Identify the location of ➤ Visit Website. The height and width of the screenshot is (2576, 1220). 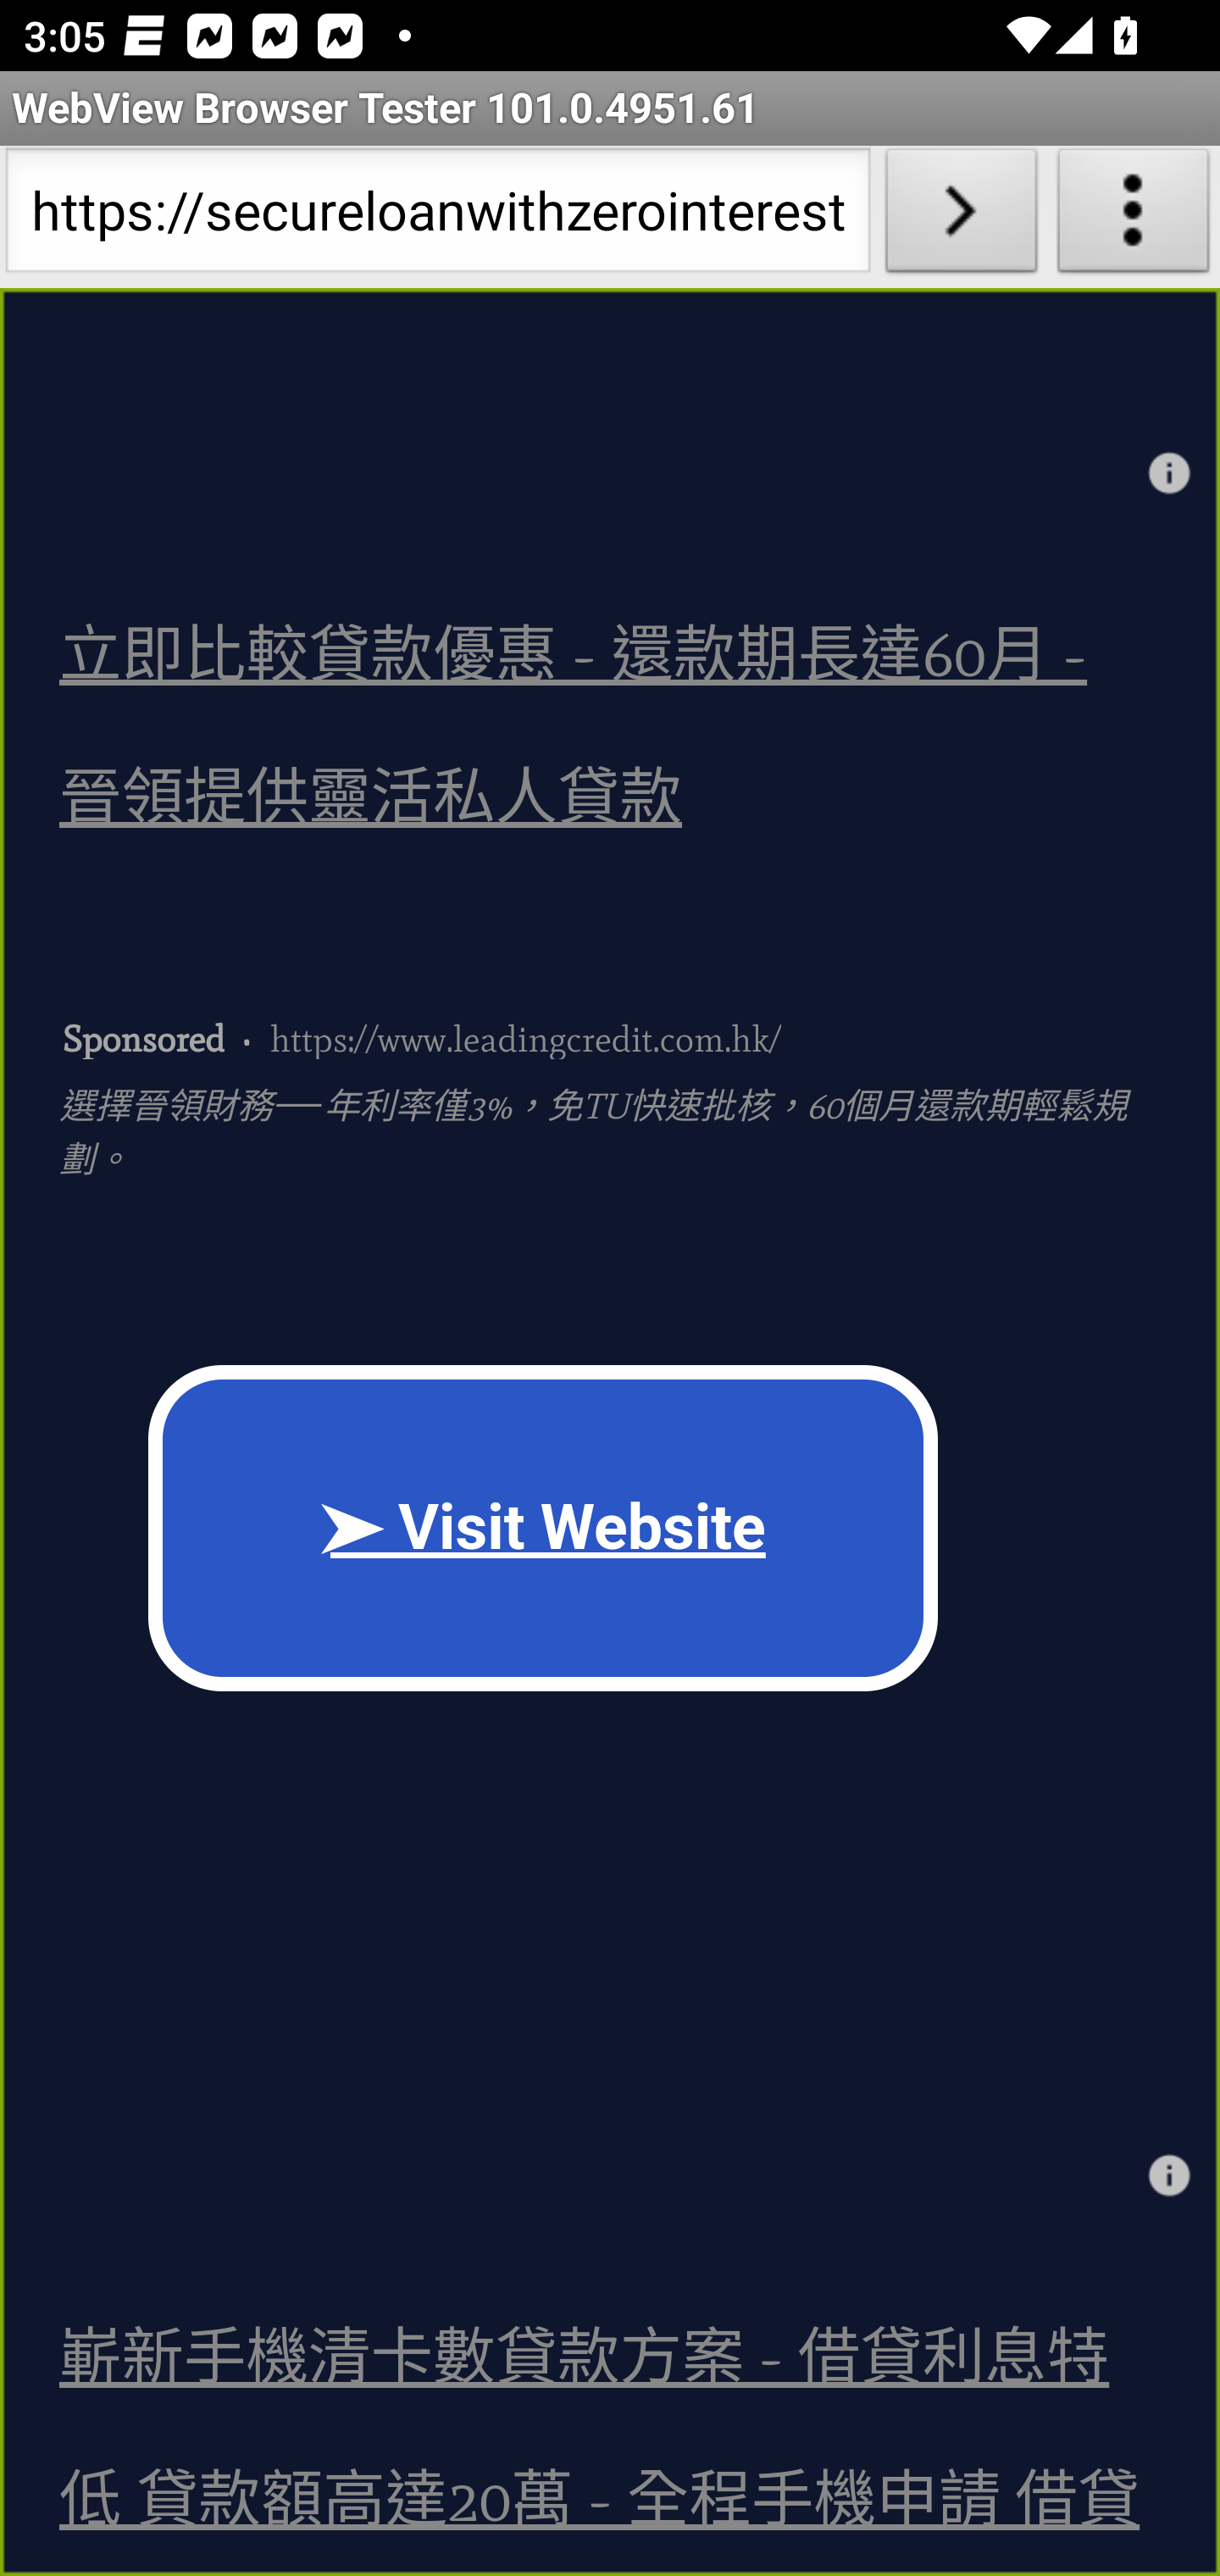
(544, 1529).